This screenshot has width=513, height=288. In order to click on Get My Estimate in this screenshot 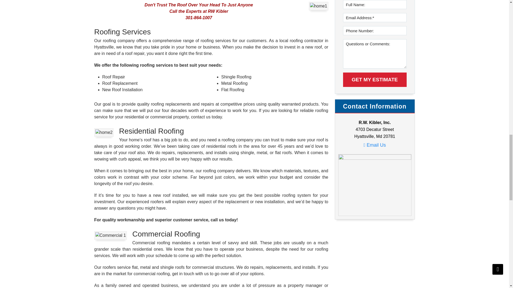, I will do `click(375, 80)`.